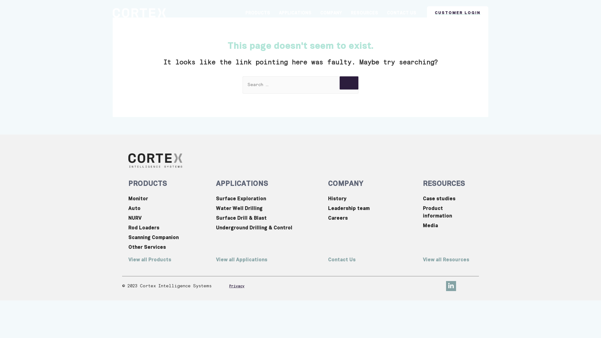 Image resolution: width=601 pixels, height=338 pixels. I want to click on APPLICATIONS, so click(242, 184).